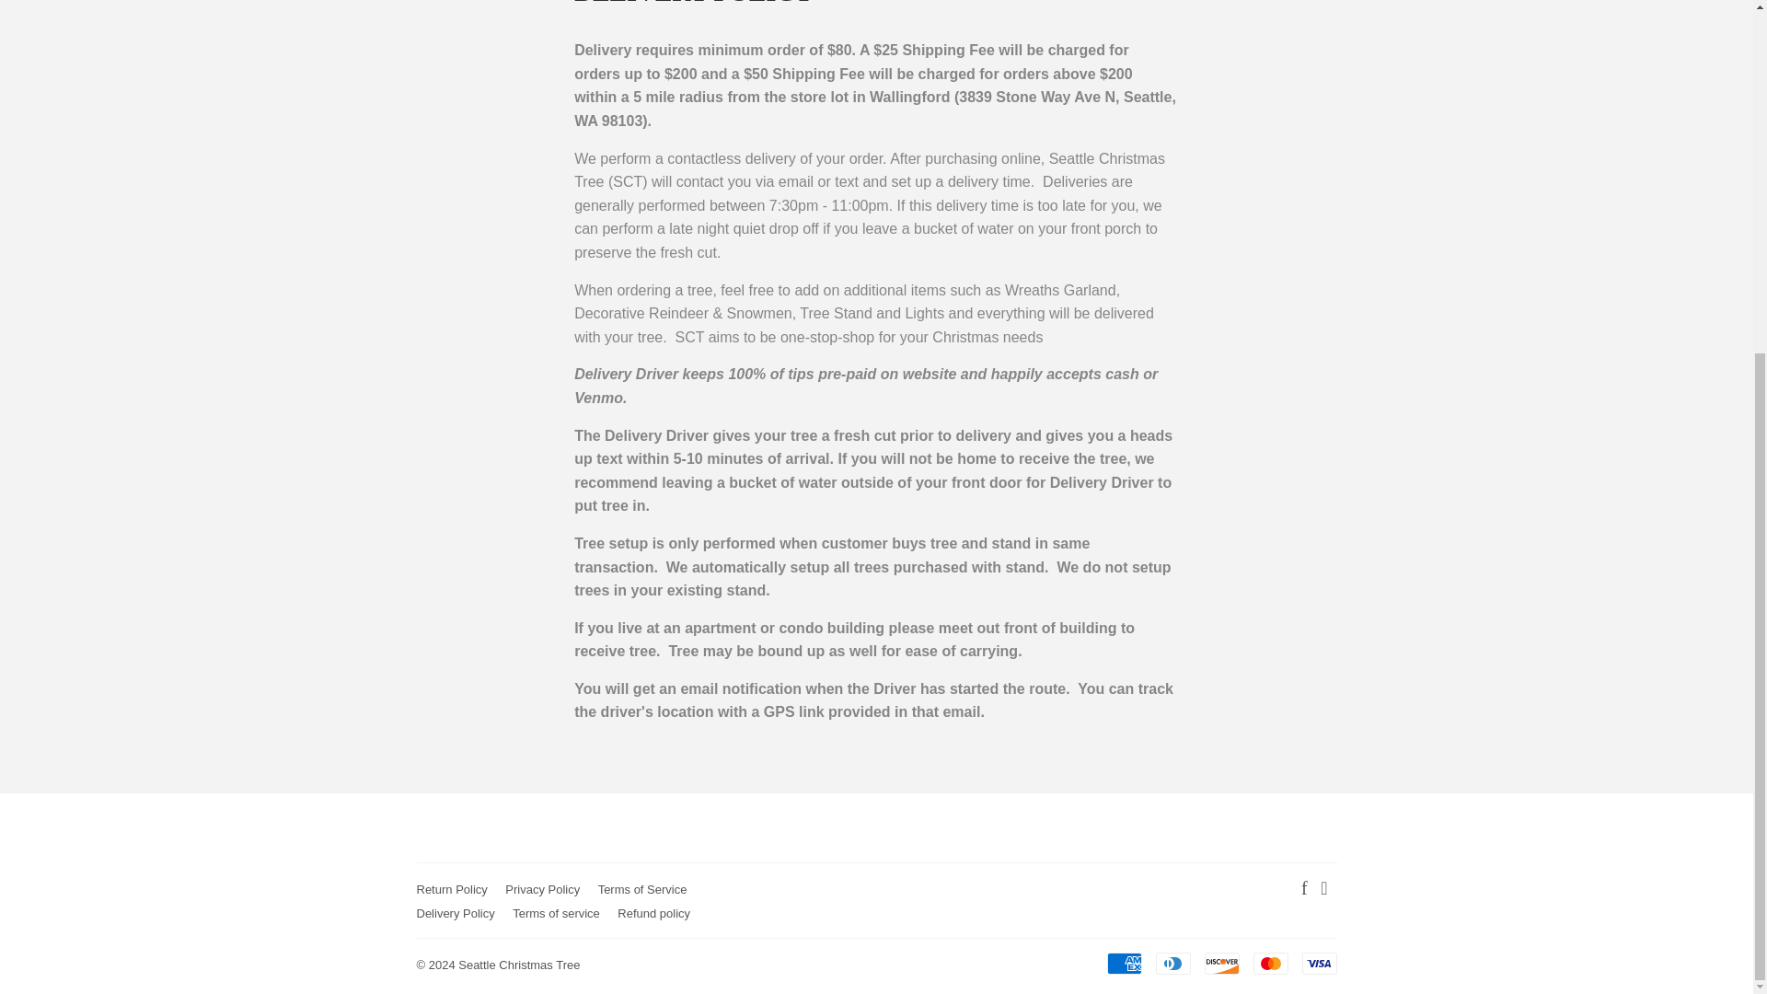 The image size is (1767, 994). What do you see at coordinates (542, 889) in the screenshot?
I see `Privacy Policy` at bounding box center [542, 889].